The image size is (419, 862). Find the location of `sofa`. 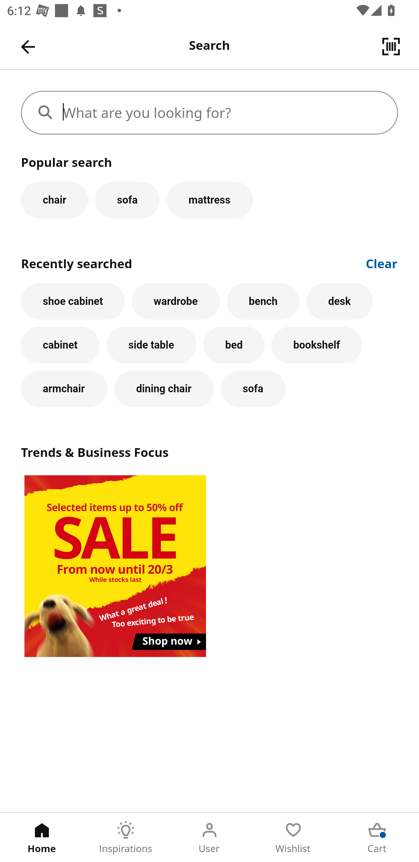

sofa is located at coordinates (253, 388).